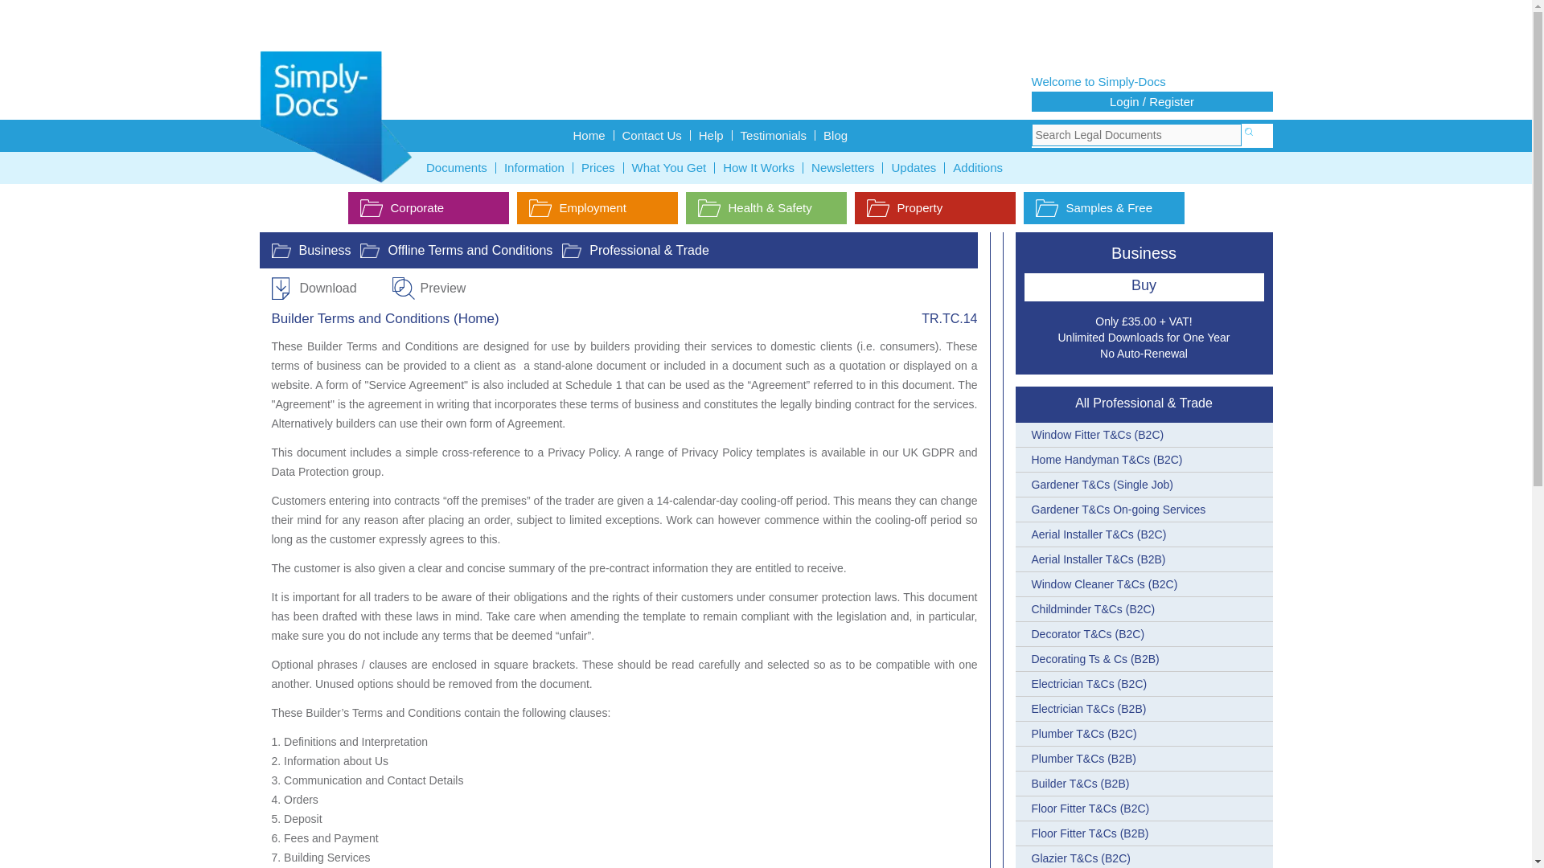 This screenshot has width=1544, height=868. What do you see at coordinates (774, 135) in the screenshot?
I see `Testimonials` at bounding box center [774, 135].